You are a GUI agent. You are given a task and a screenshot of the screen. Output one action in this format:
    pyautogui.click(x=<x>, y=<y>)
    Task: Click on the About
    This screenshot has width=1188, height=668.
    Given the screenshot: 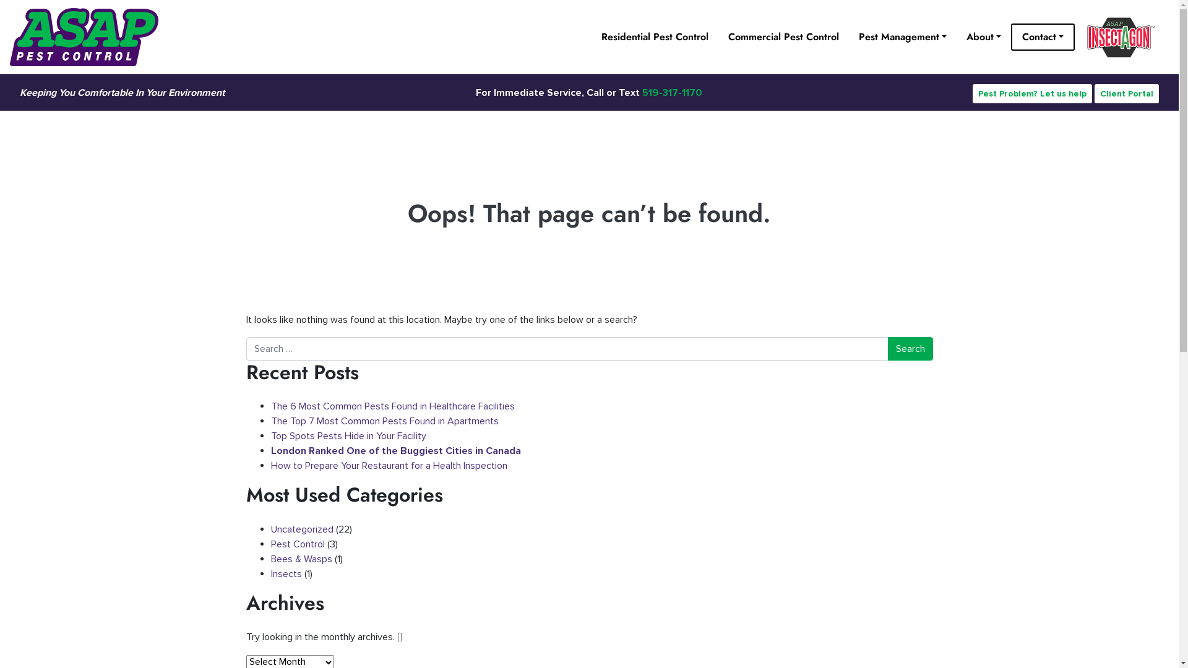 What is the action you would take?
    pyautogui.click(x=984, y=37)
    